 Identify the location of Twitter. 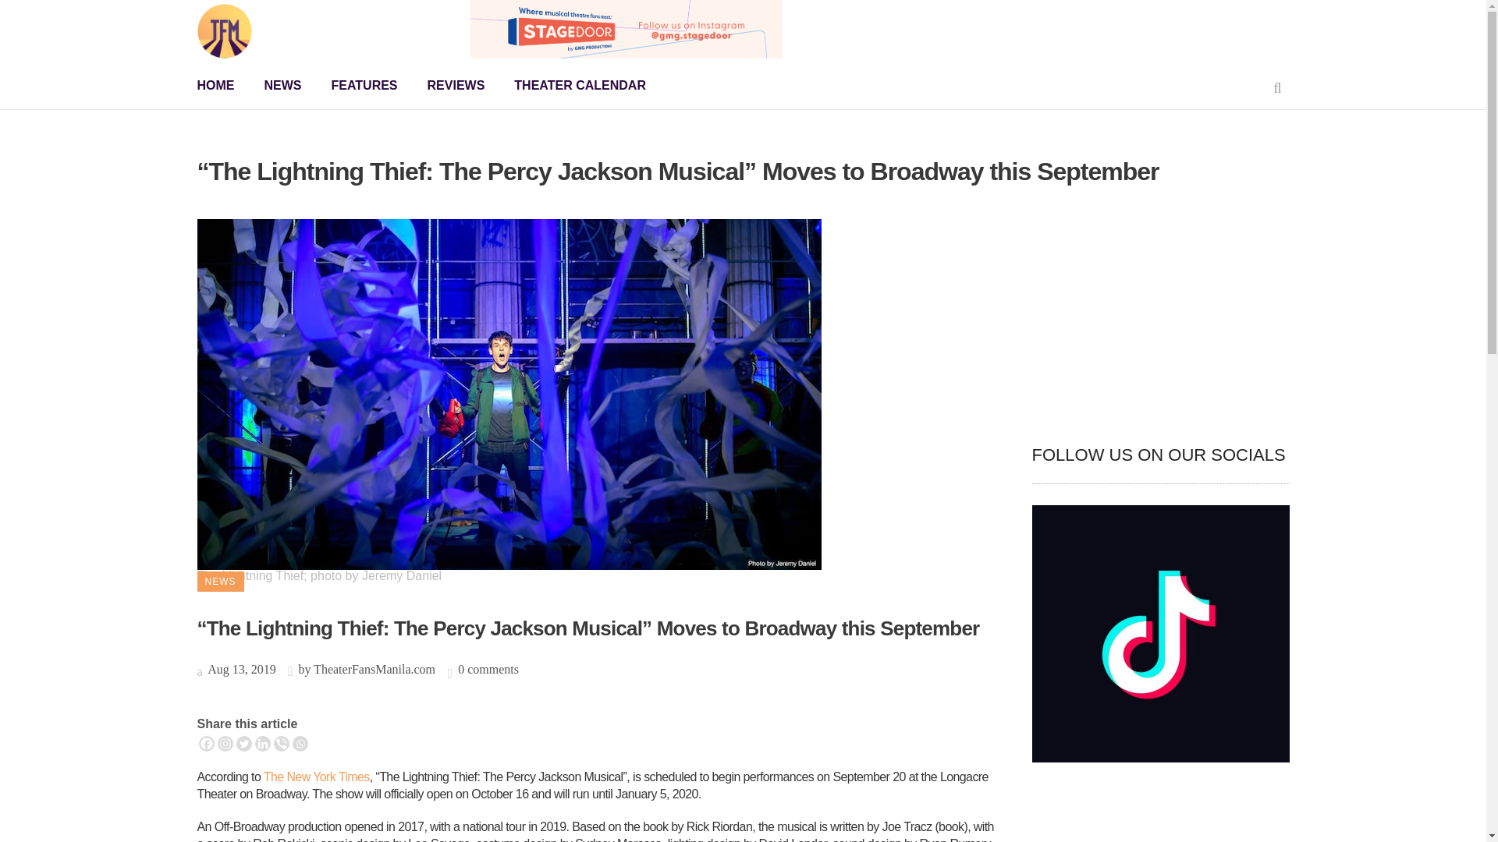
(243, 744).